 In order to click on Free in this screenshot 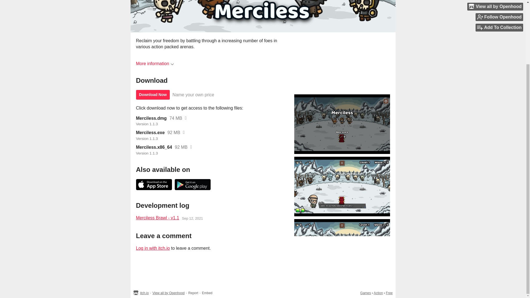, I will do `click(389, 293)`.